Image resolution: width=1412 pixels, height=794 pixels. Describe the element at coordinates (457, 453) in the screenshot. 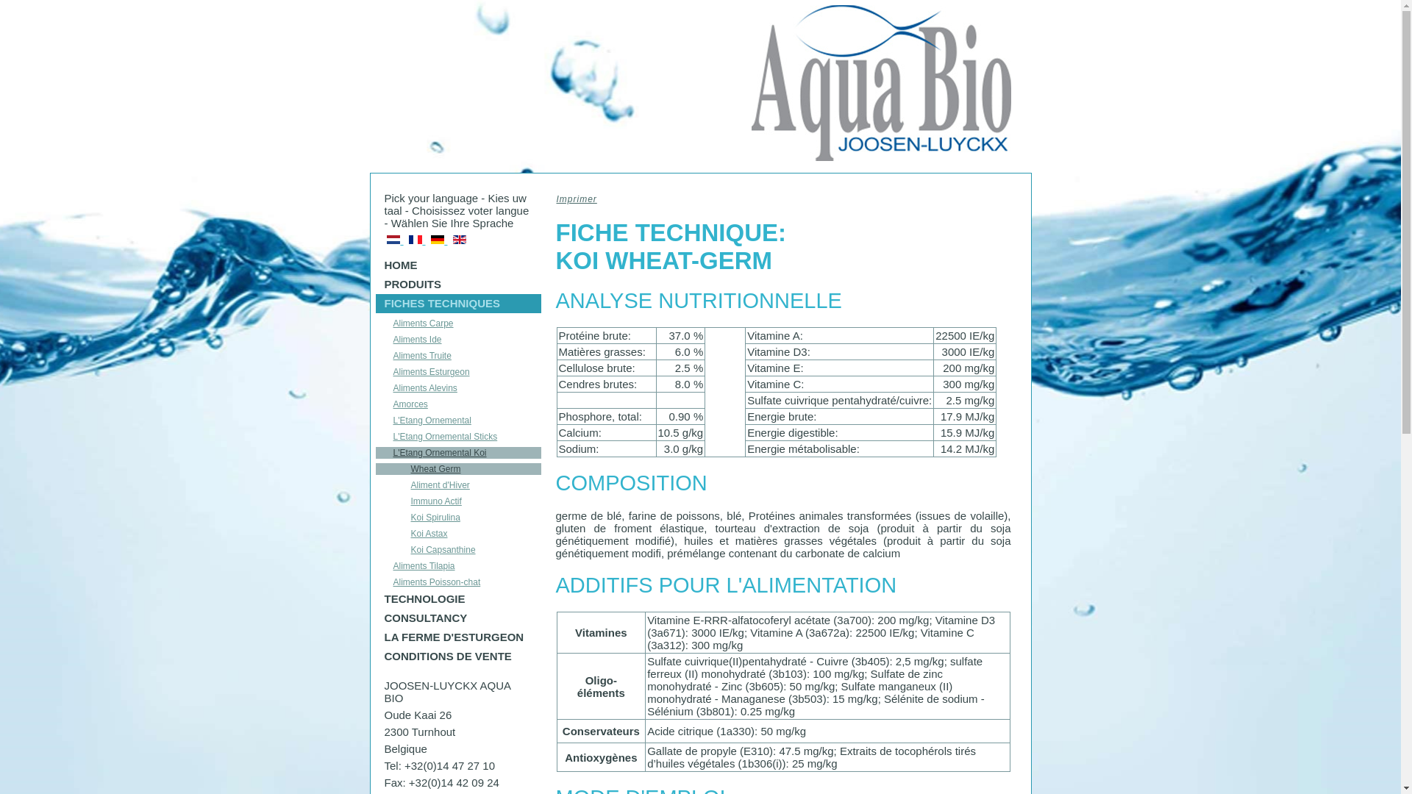

I see `L'Etang Ornemental Koi` at that location.